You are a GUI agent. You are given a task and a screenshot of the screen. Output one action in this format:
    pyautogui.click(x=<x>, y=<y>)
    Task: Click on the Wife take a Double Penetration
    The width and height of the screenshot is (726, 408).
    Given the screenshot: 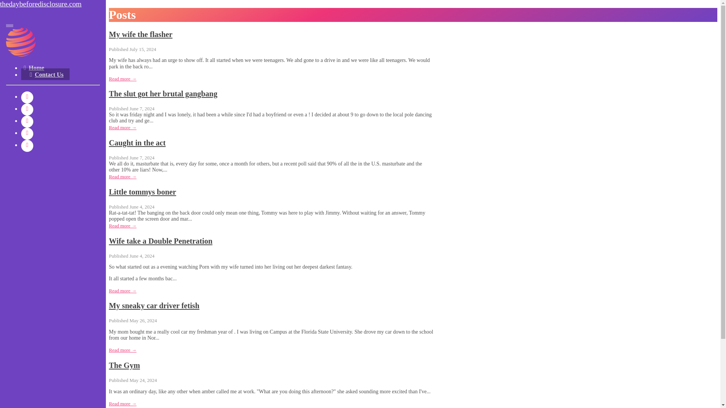 What is the action you would take?
    pyautogui.click(x=161, y=241)
    